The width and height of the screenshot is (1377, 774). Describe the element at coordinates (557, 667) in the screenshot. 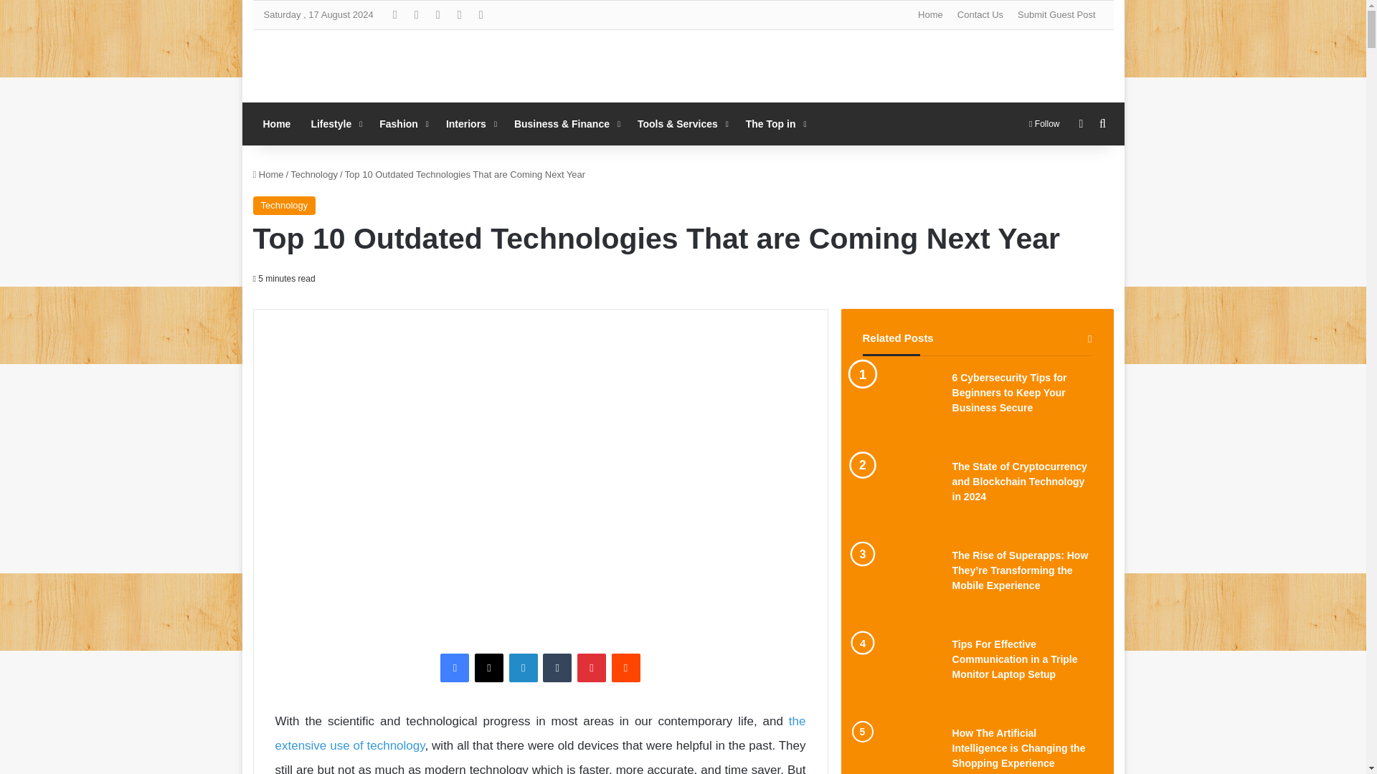

I see `Tumblr` at that location.